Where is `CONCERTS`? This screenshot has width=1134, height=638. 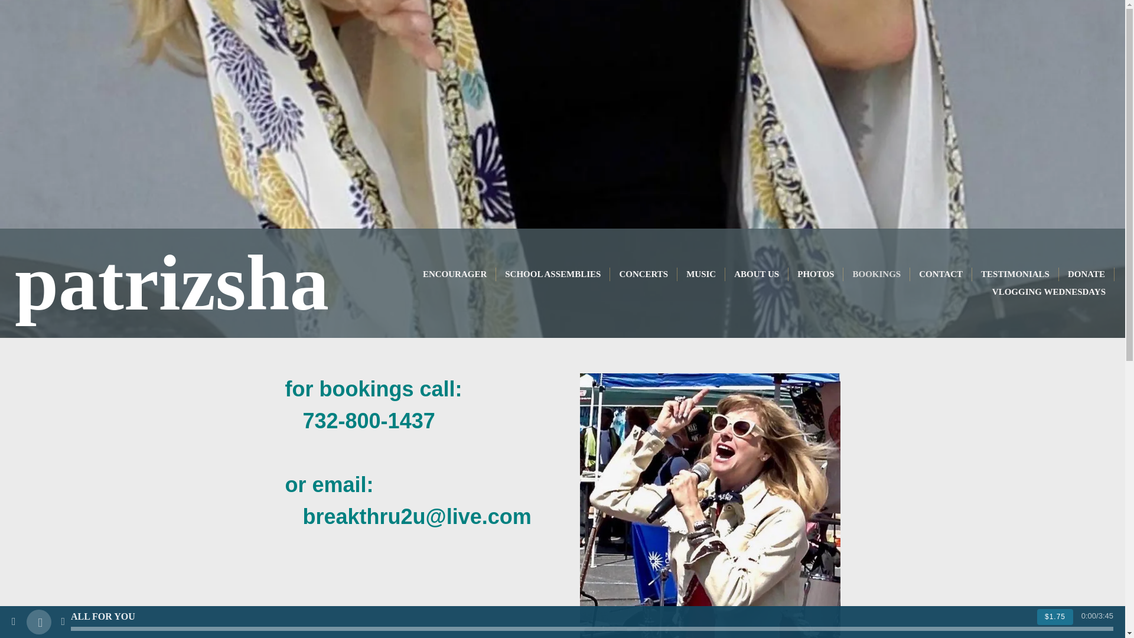
CONCERTS is located at coordinates (643, 274).